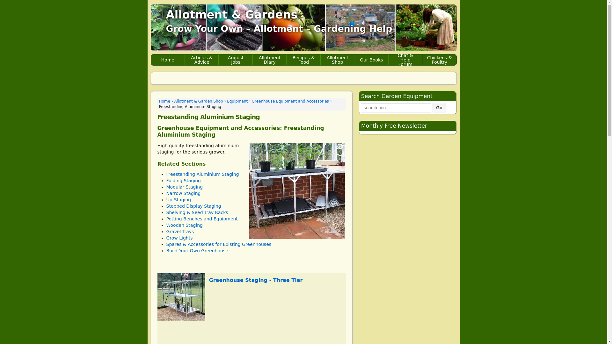 The image size is (612, 344). What do you see at coordinates (184, 225) in the screenshot?
I see `Wooden Staging` at bounding box center [184, 225].